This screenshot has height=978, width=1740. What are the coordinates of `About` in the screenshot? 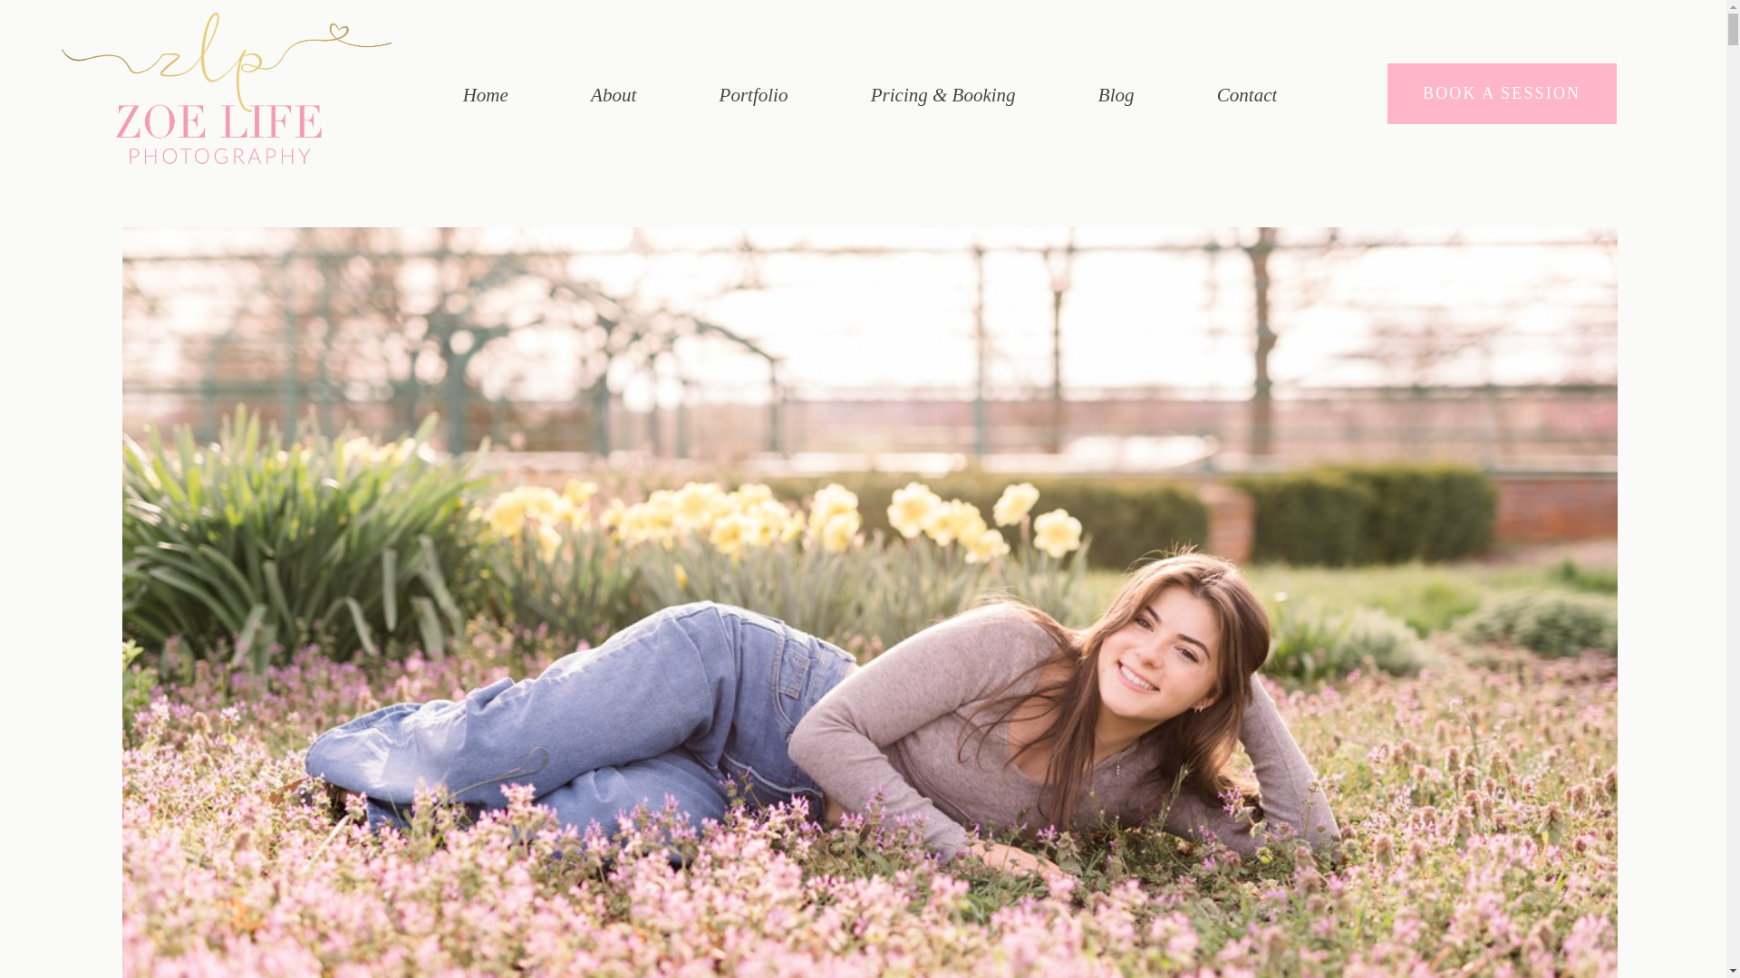 It's located at (614, 94).